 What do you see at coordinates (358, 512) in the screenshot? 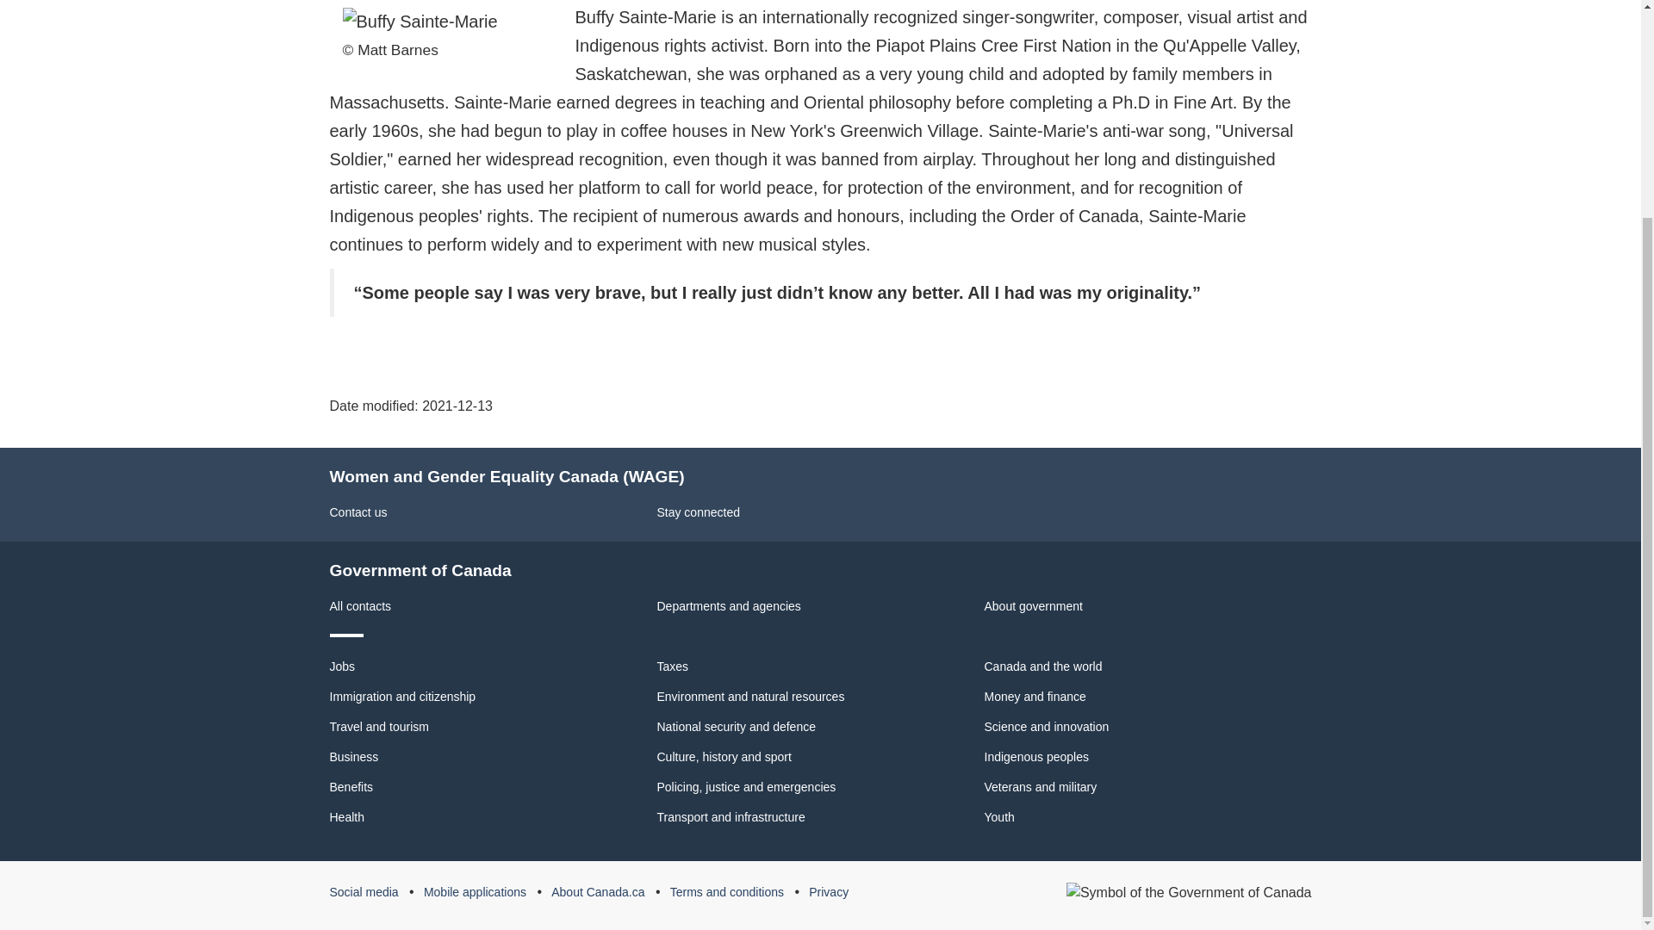
I see `Contact us` at bounding box center [358, 512].